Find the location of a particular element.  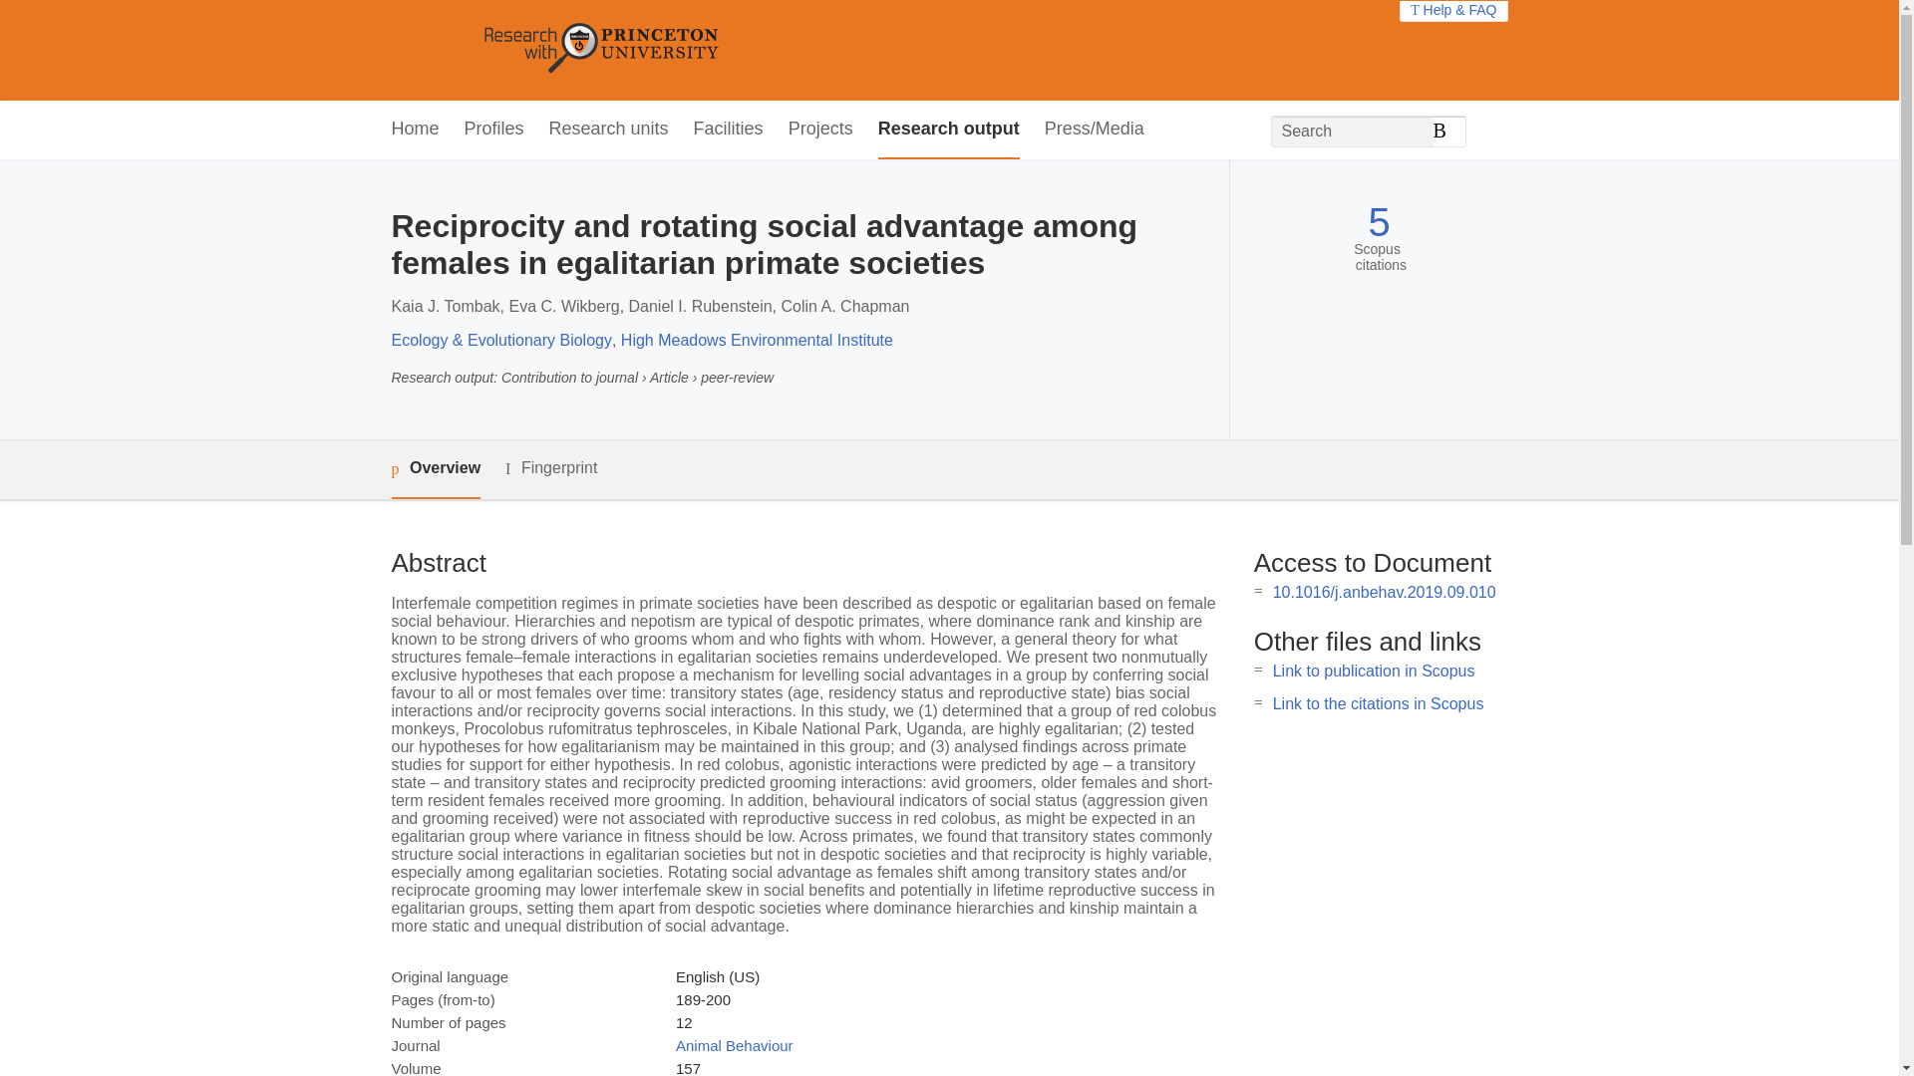

Link to the citations in Scopus is located at coordinates (1378, 703).